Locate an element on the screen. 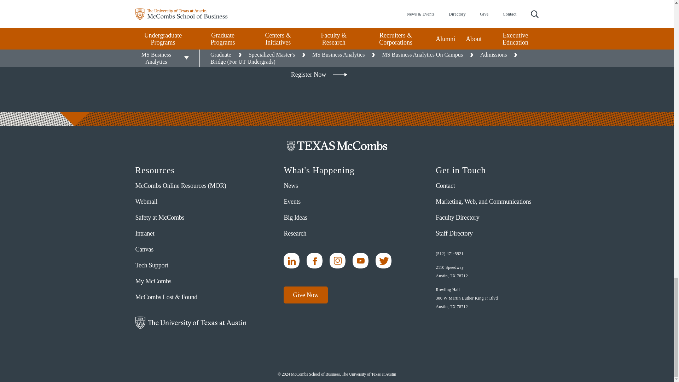 This screenshot has width=679, height=382. LinkedIn is located at coordinates (291, 261).